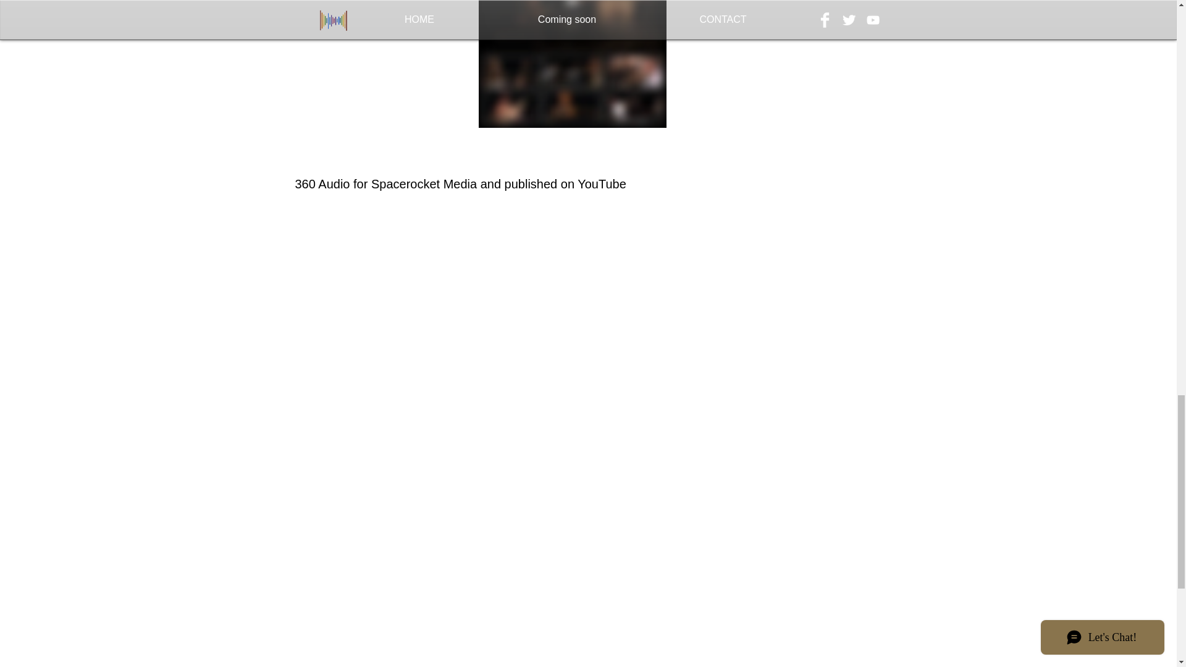 The height and width of the screenshot is (667, 1186). Describe the element at coordinates (787, 486) in the screenshot. I see `External YouTube` at that location.